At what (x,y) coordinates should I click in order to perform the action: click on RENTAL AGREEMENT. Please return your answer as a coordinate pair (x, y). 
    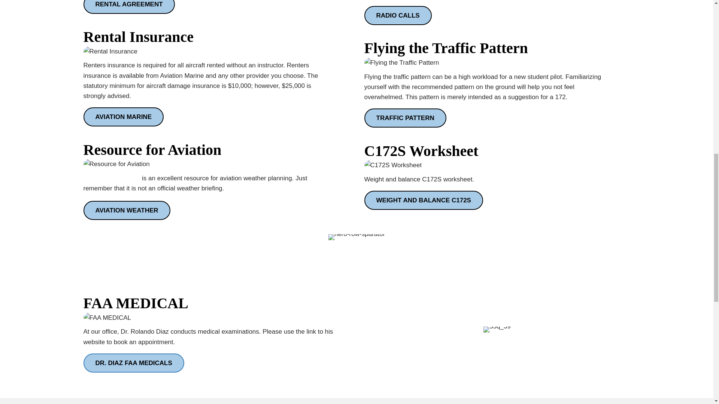
    Looking at the image, I should click on (129, 7).